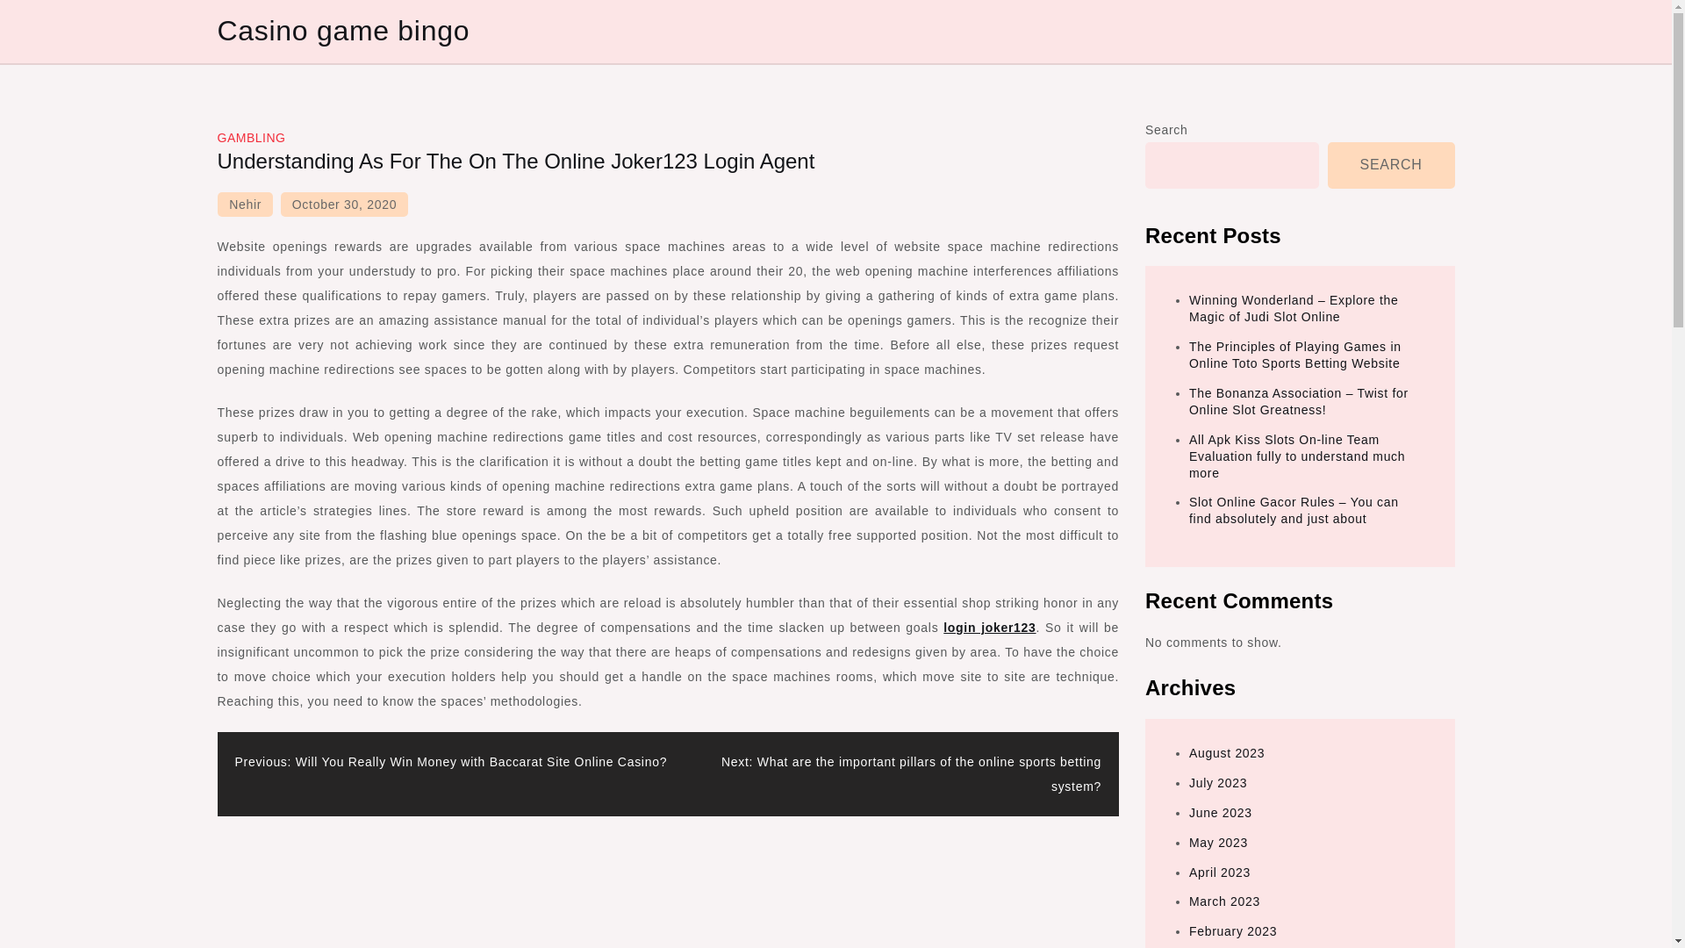  What do you see at coordinates (1218, 842) in the screenshot?
I see `May 2023` at bounding box center [1218, 842].